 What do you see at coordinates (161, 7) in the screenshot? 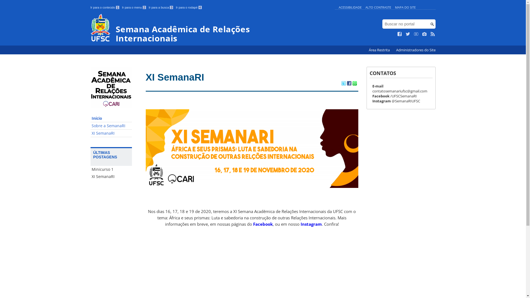
I see `Ir para a busca 3` at bounding box center [161, 7].